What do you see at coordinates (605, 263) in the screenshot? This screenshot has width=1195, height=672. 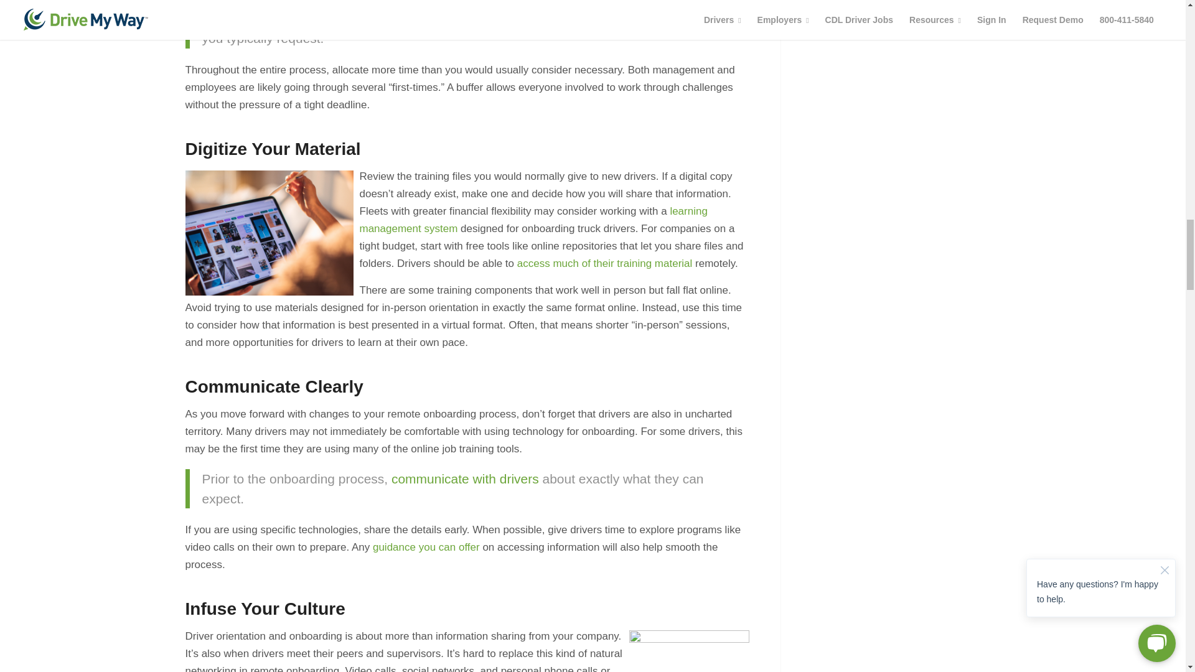 I see `access much of their training material` at bounding box center [605, 263].